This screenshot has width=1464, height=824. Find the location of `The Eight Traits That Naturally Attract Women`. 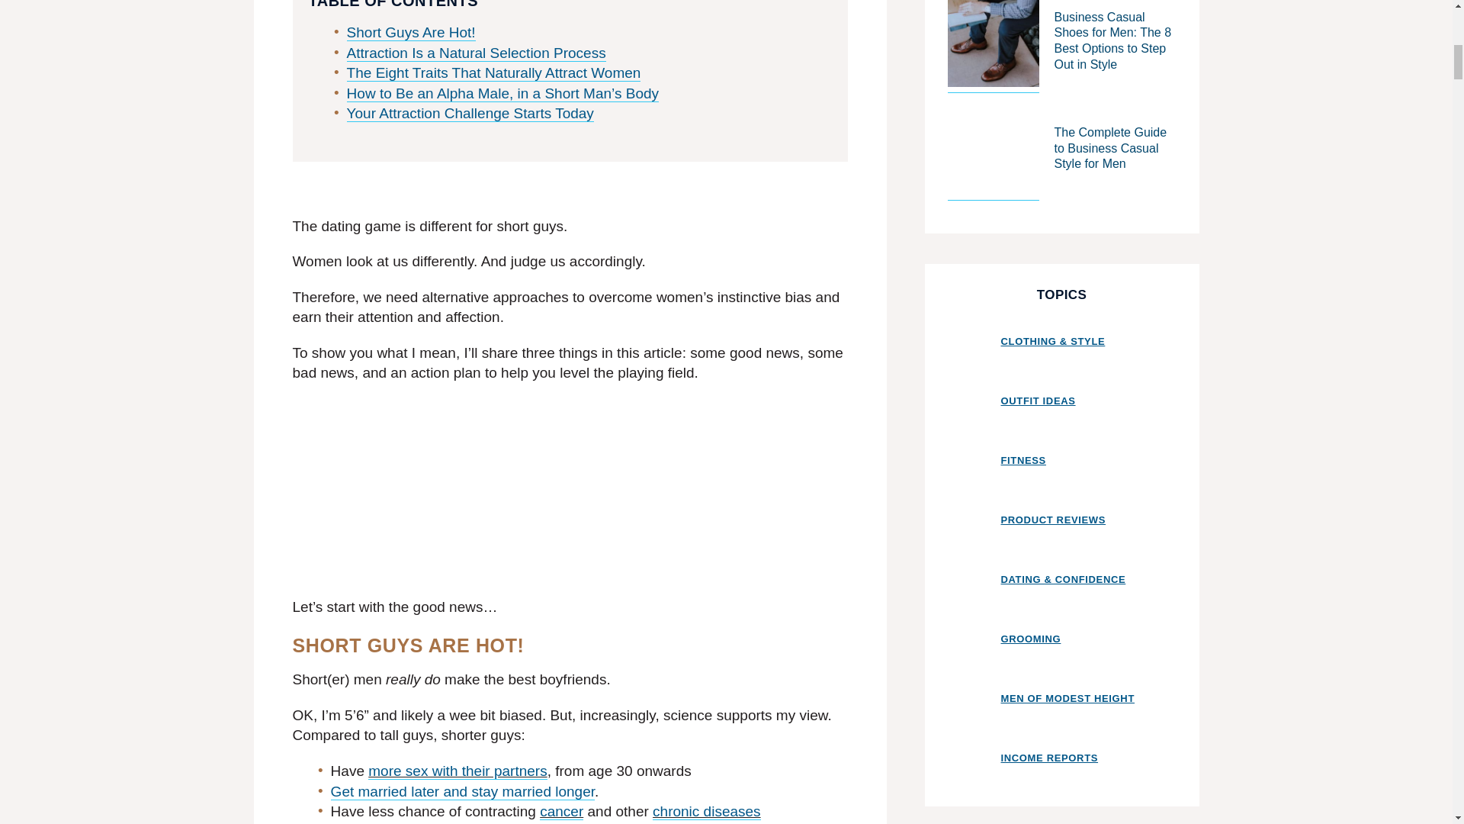

The Eight Traits That Naturally Attract Women is located at coordinates (494, 73).